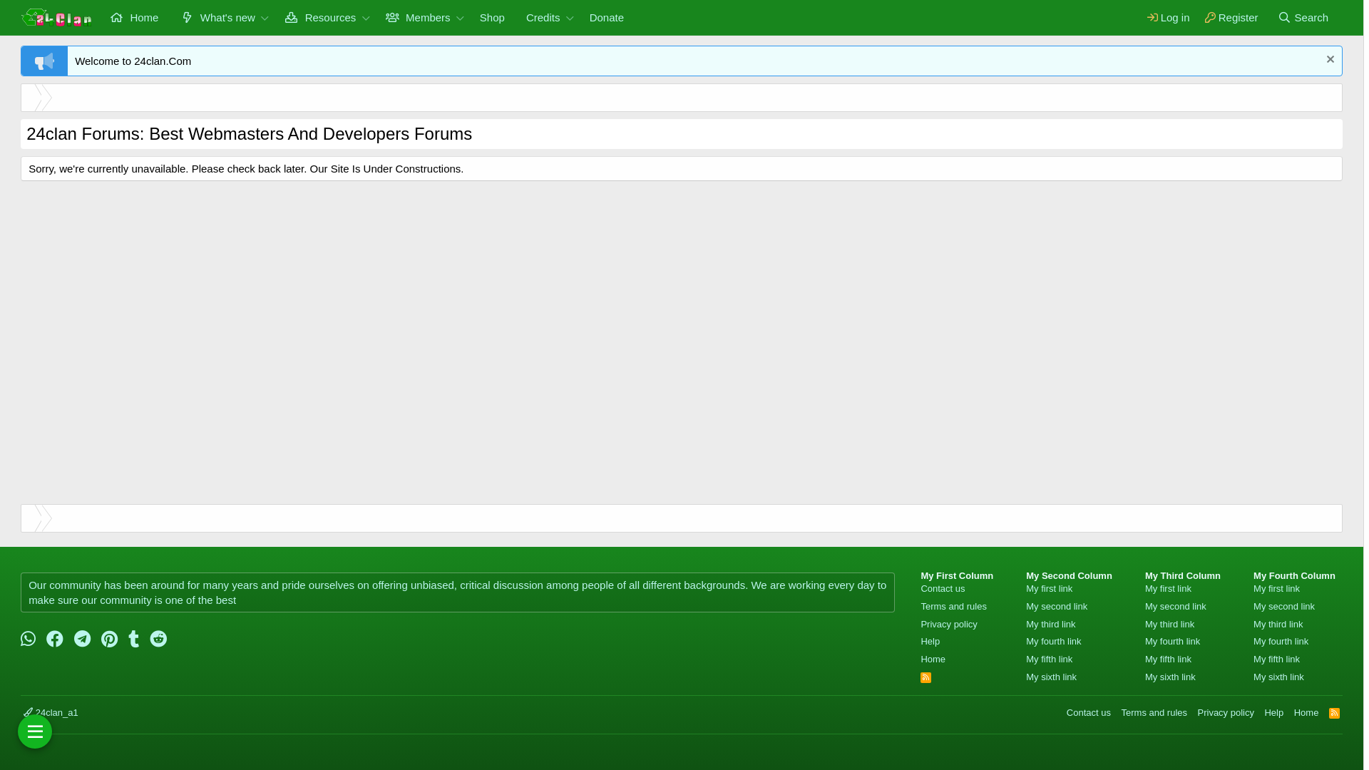 The image size is (1369, 770). I want to click on Home, so click(29, 97).